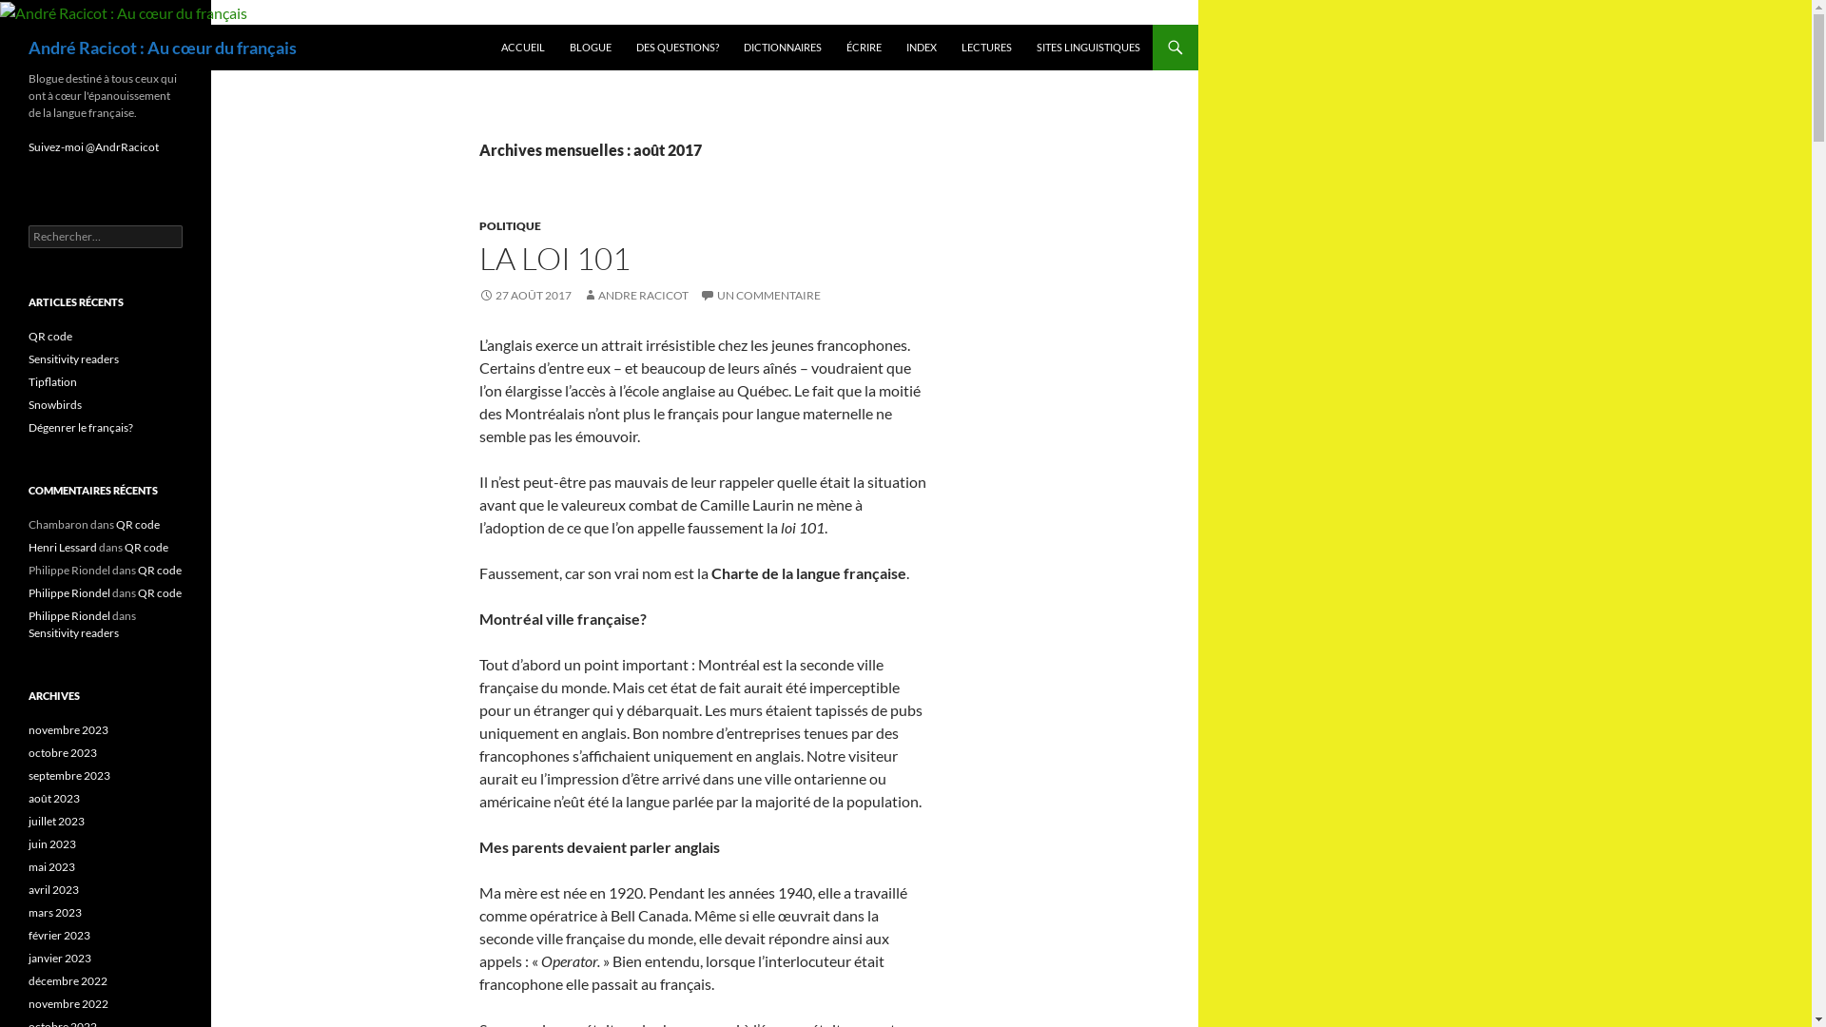 This screenshot has width=1826, height=1027. Describe the element at coordinates (63, 548) in the screenshot. I see `Henri Lessard` at that location.